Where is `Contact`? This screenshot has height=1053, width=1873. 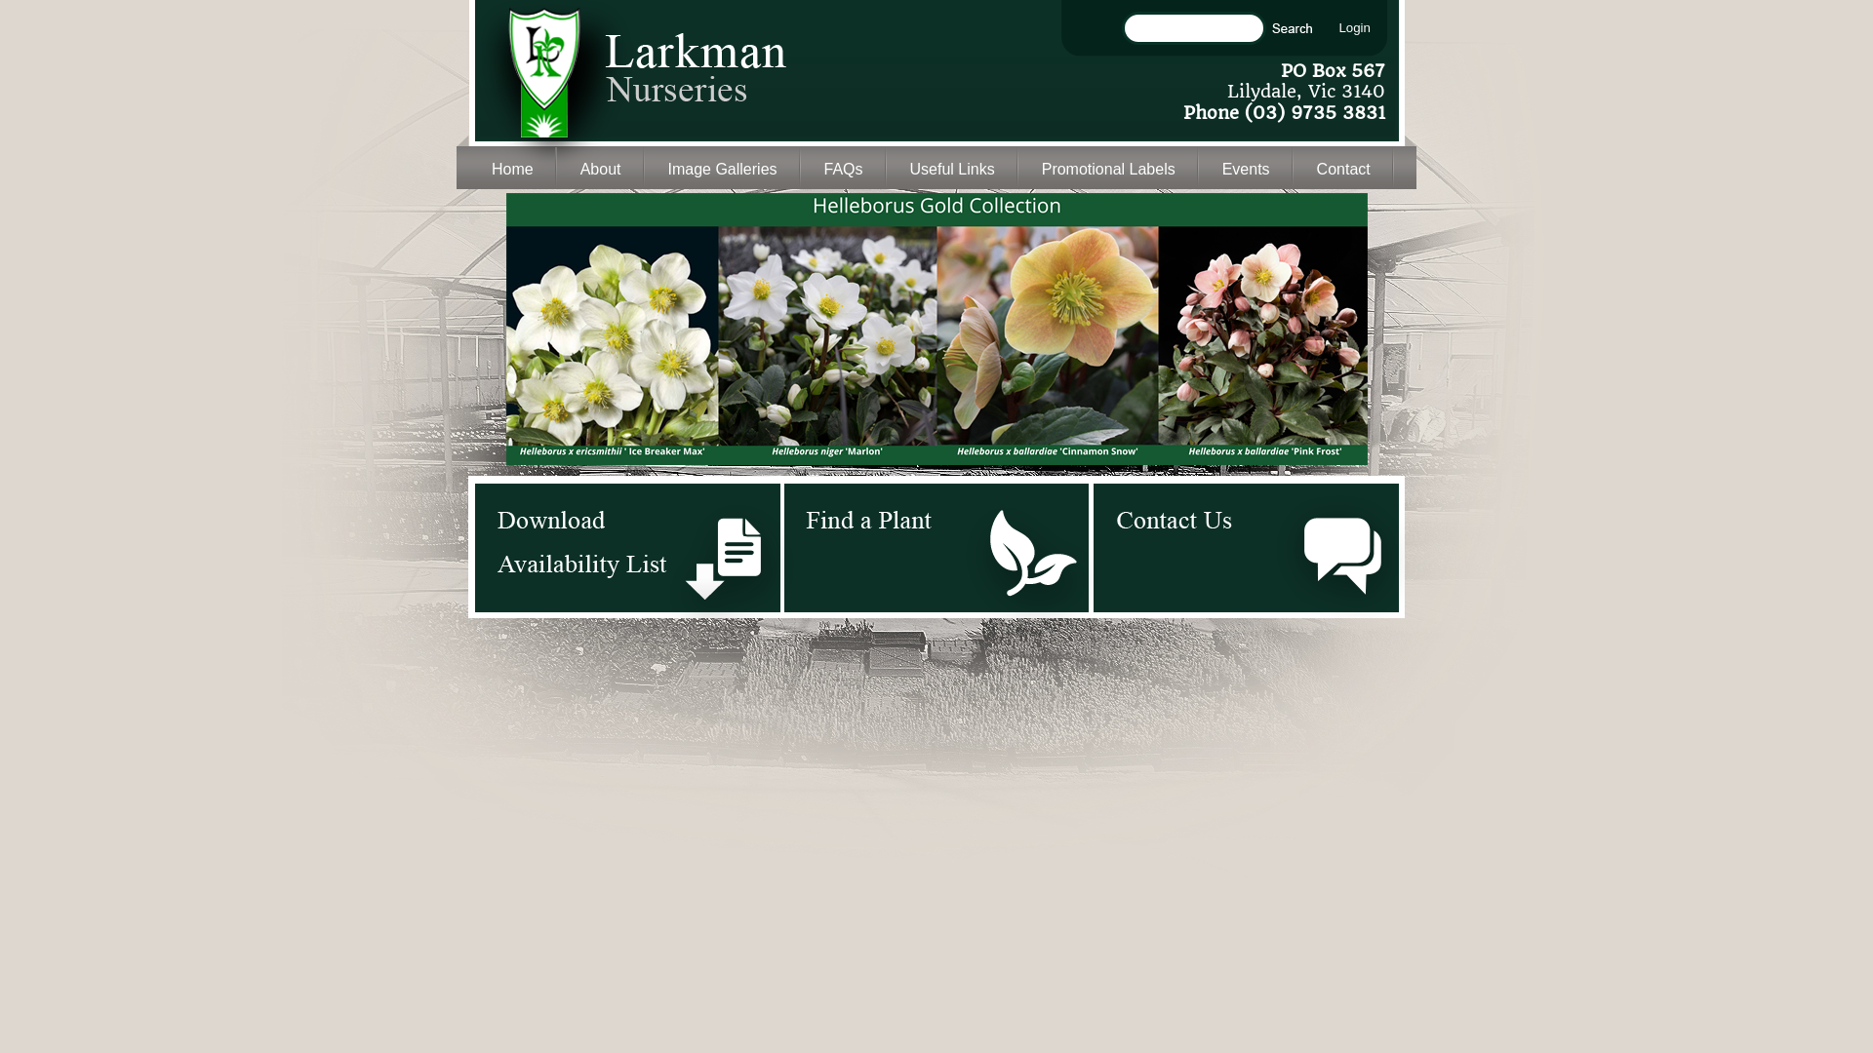
Contact is located at coordinates (1344, 168).